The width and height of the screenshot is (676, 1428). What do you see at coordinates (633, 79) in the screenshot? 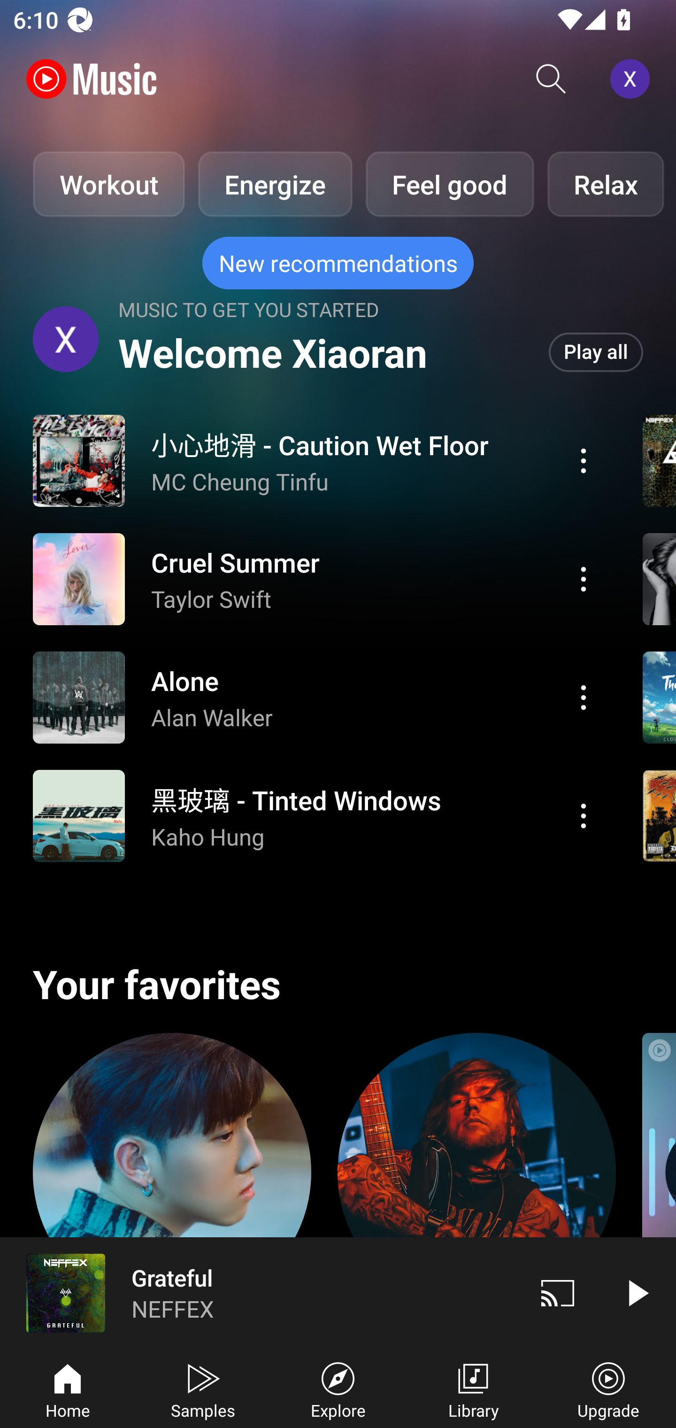
I see `Account` at bounding box center [633, 79].